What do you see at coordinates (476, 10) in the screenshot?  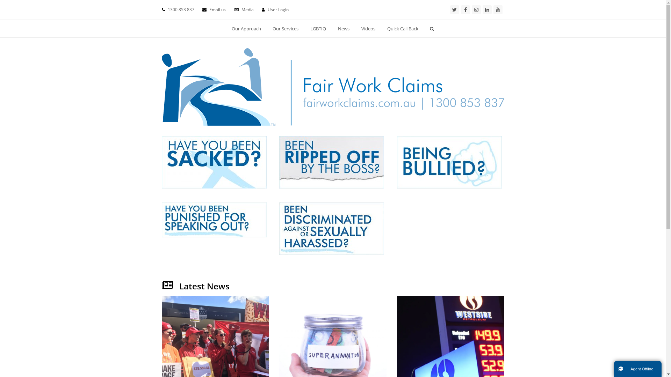 I see `Instagram` at bounding box center [476, 10].